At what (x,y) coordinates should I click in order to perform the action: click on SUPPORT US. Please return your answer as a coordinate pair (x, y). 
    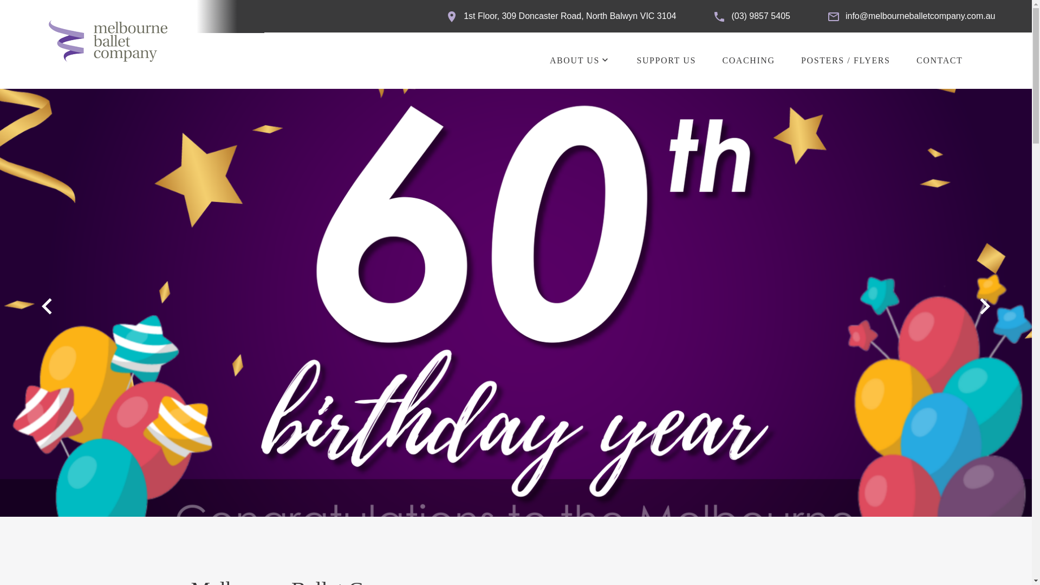
    Looking at the image, I should click on (666, 61).